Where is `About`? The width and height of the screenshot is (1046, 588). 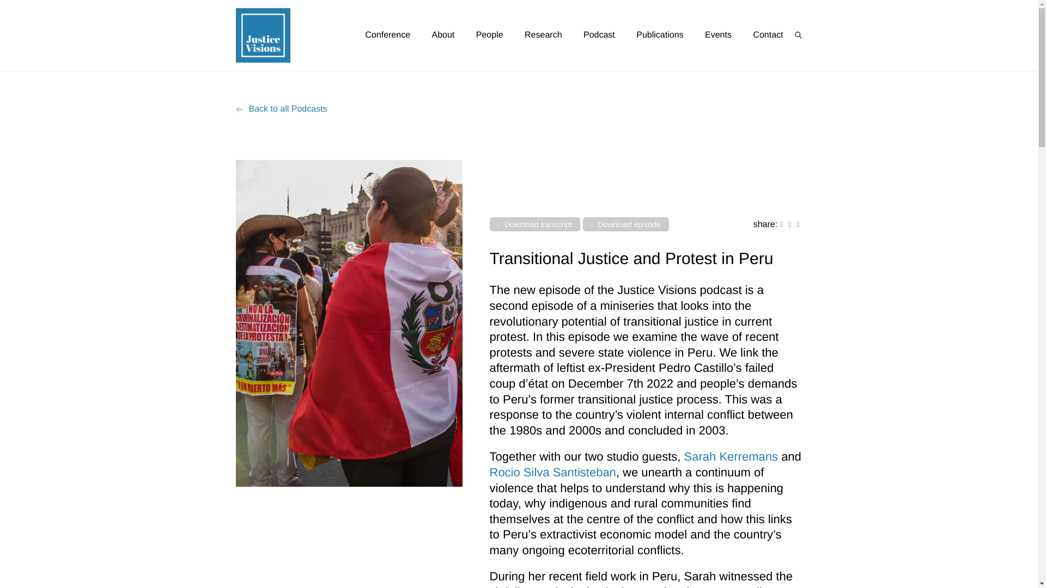 About is located at coordinates (442, 35).